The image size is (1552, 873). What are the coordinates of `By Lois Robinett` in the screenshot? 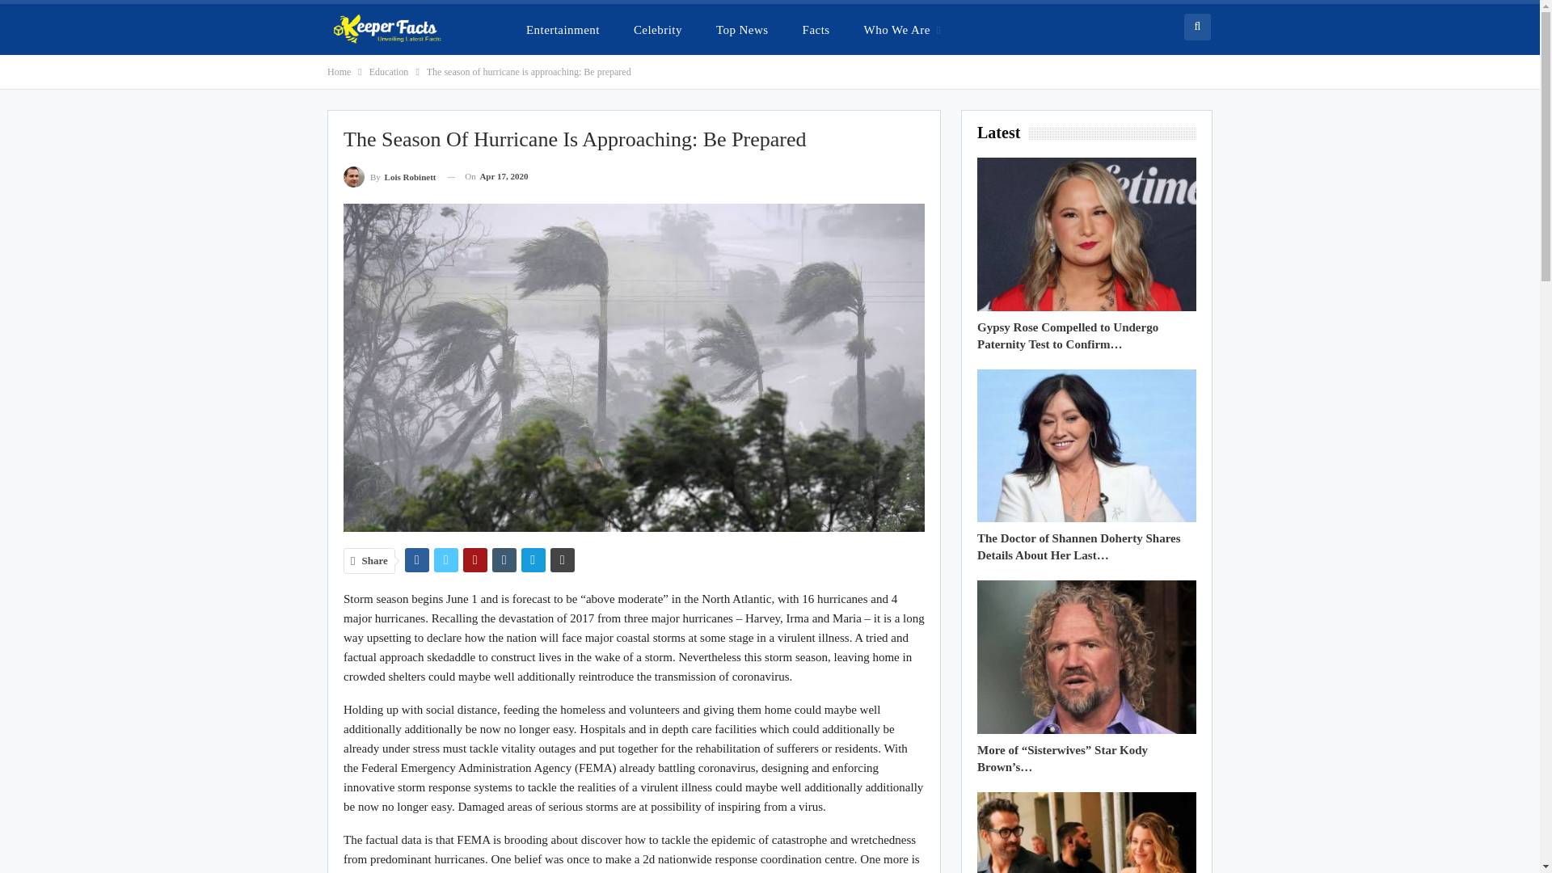 It's located at (390, 176).